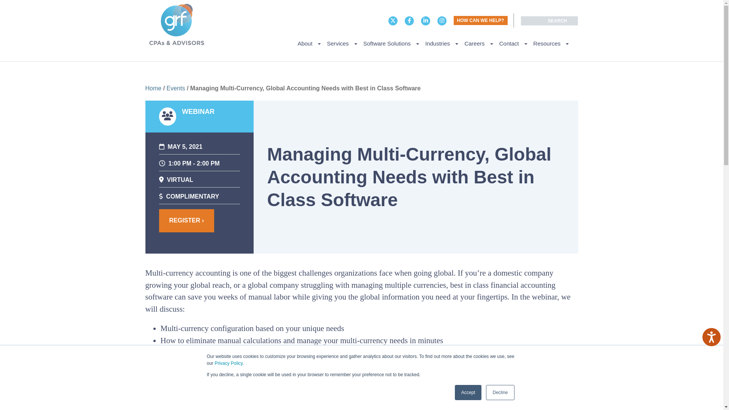 The width and height of the screenshot is (729, 410). What do you see at coordinates (229, 363) in the screenshot?
I see `Privacy Policy` at bounding box center [229, 363].